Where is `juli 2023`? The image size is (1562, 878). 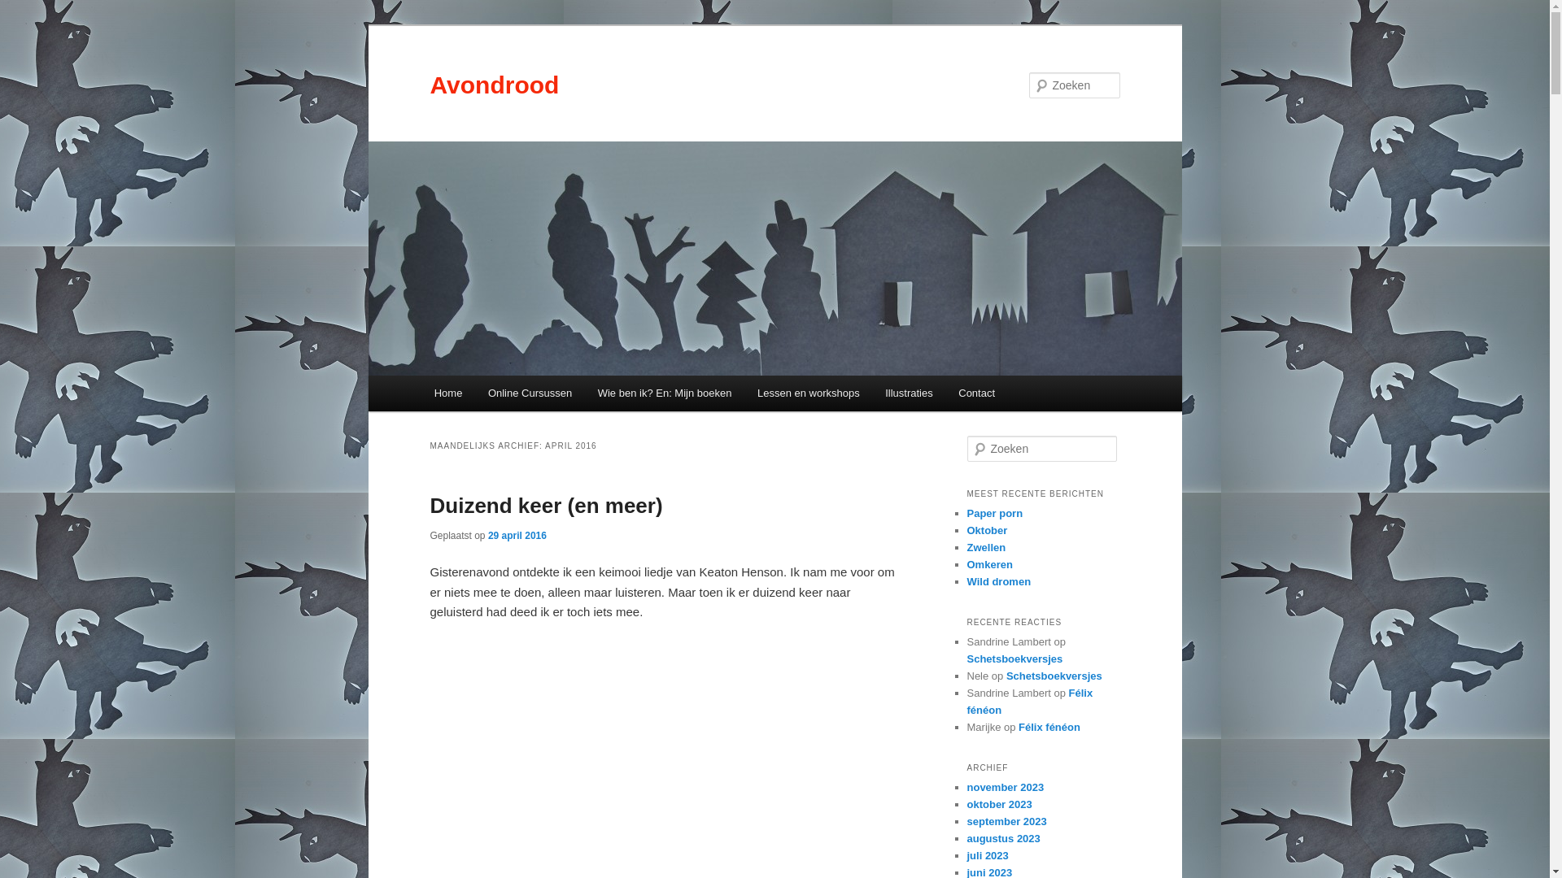
juli 2023 is located at coordinates (988, 855).